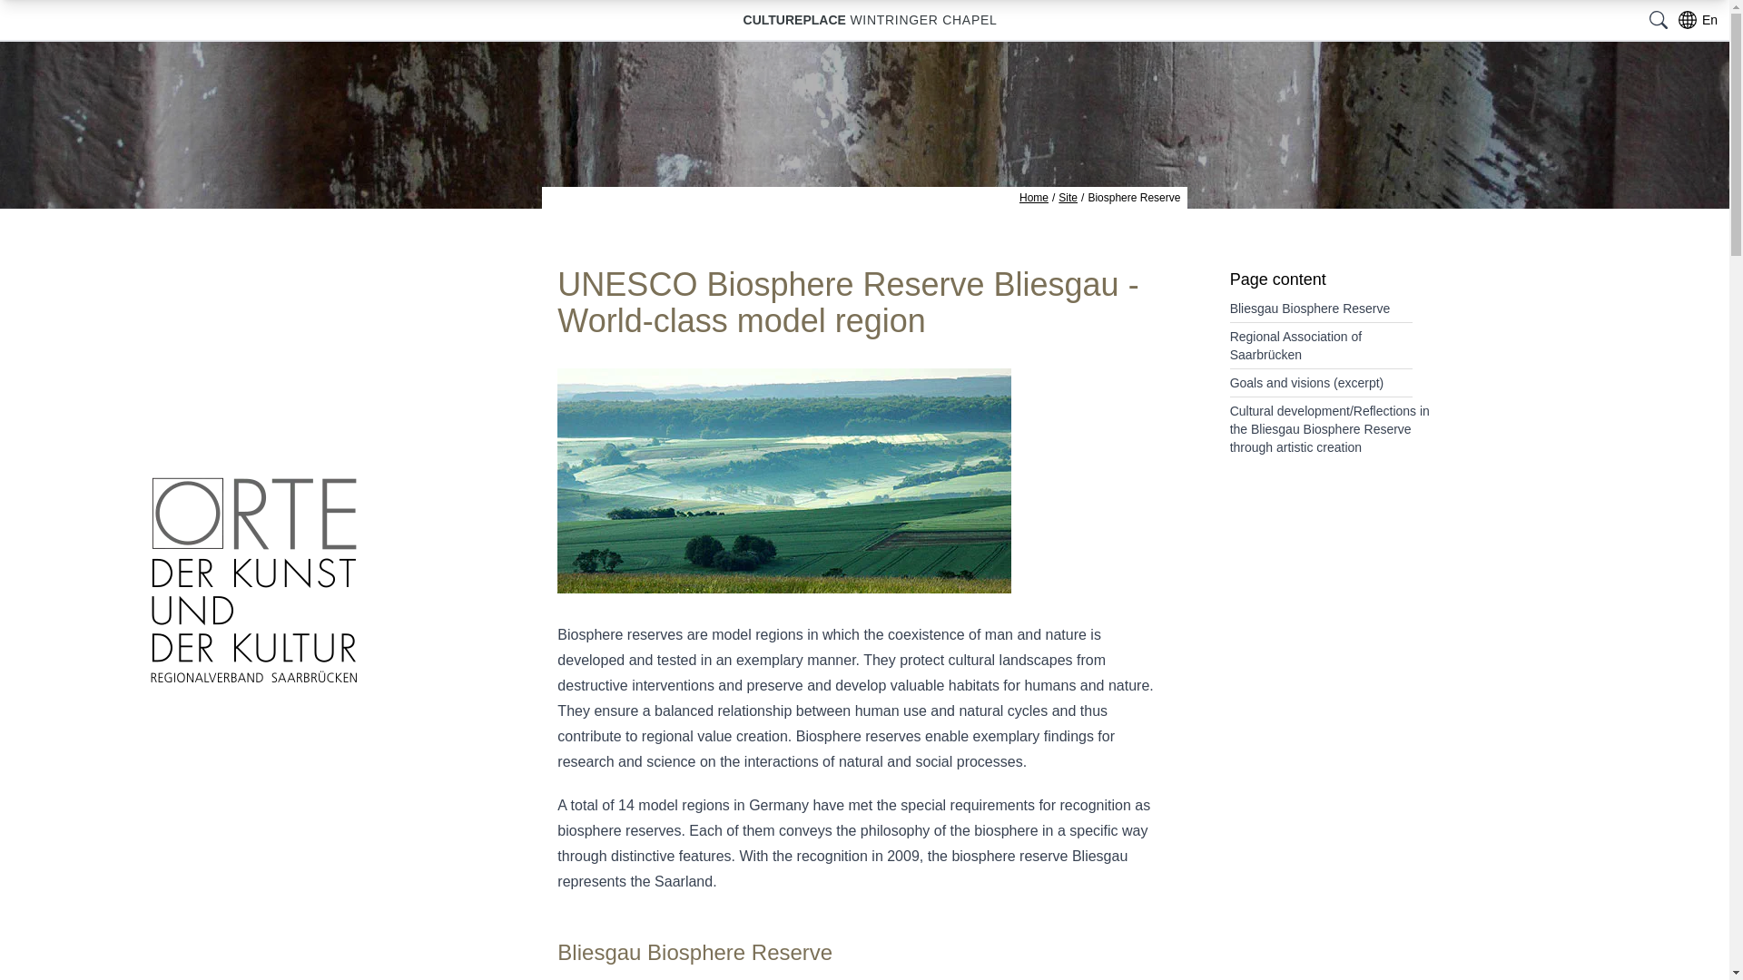 This screenshot has width=1743, height=980. What do you see at coordinates (870, 20) in the screenshot?
I see `CULTUREPLACE WINTRINGER CHAPEL` at bounding box center [870, 20].